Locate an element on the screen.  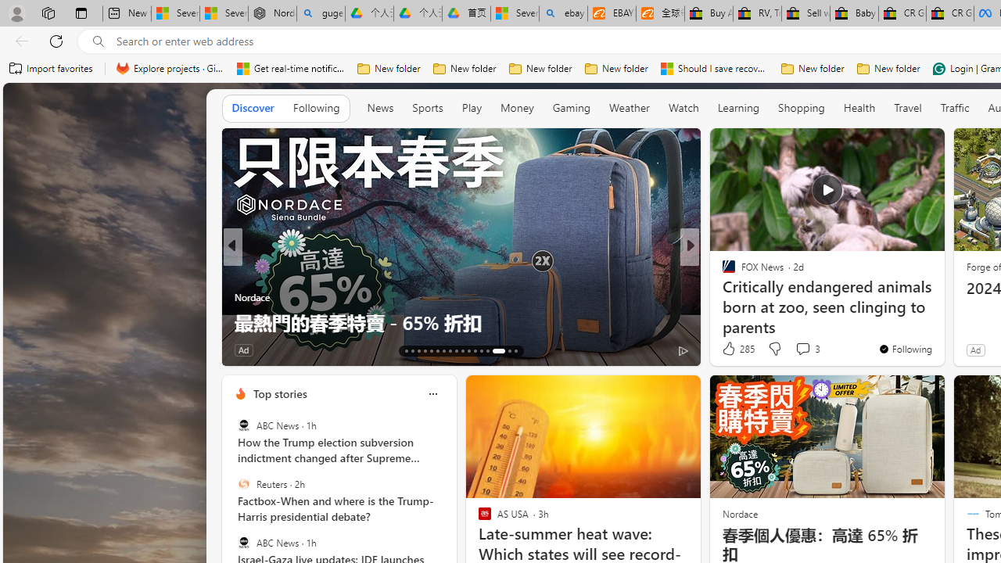
More options is located at coordinates (432, 394).